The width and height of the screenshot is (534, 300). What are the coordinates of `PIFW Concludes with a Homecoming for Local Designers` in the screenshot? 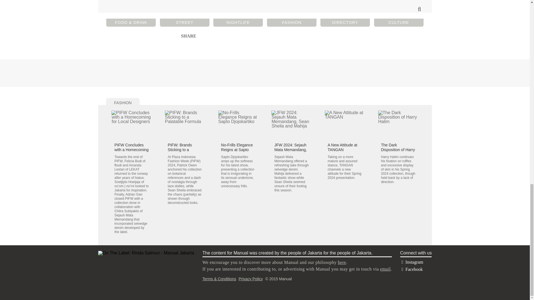 It's located at (131, 149).